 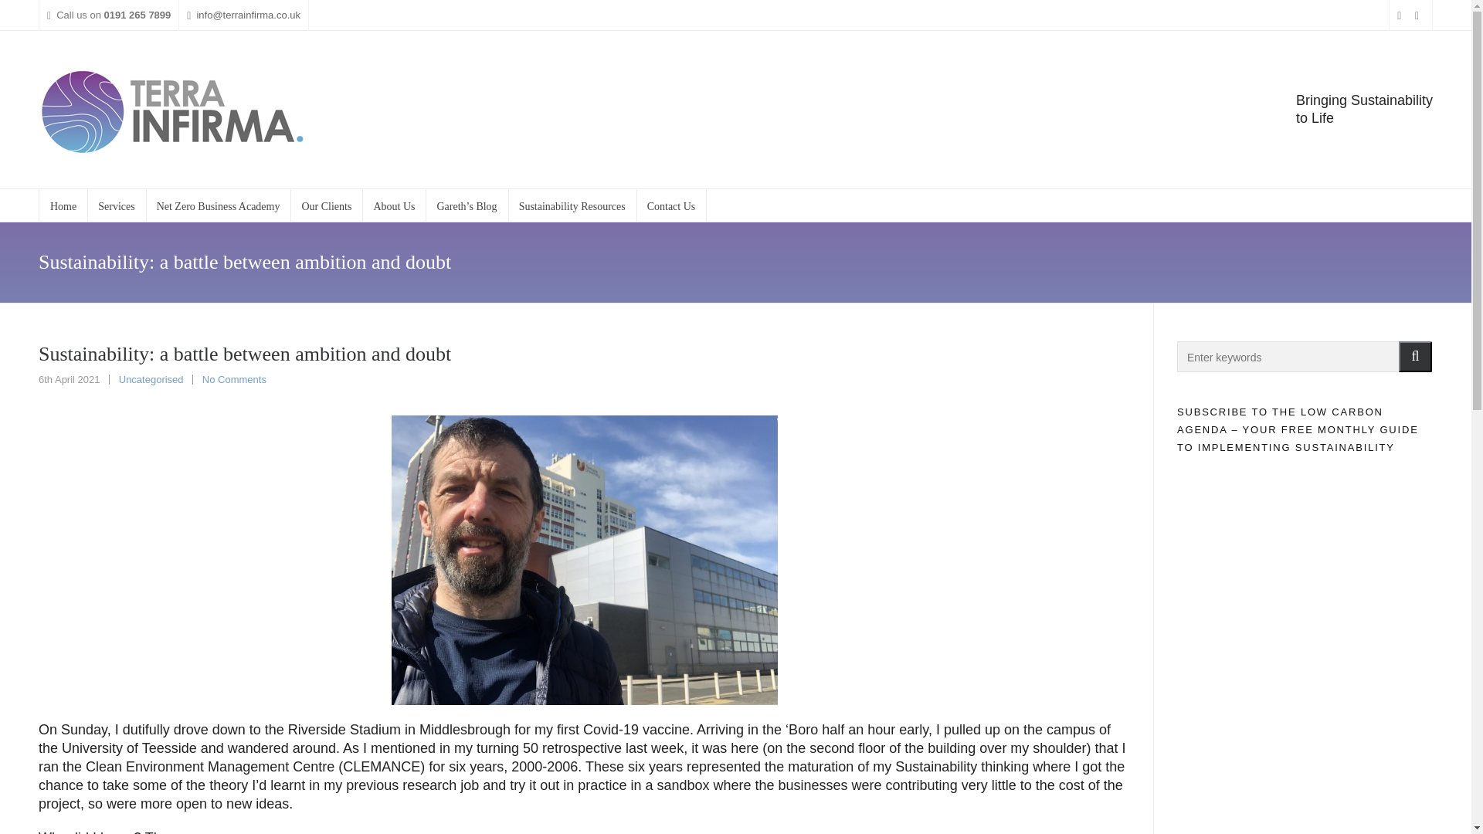 What do you see at coordinates (234, 378) in the screenshot?
I see `No Comments` at bounding box center [234, 378].